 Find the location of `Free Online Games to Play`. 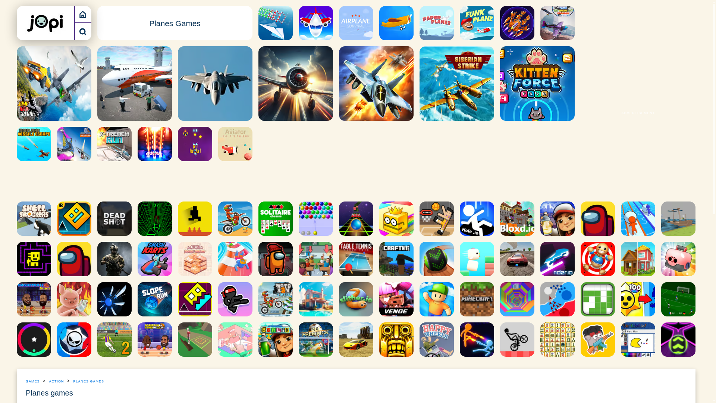

Free Online Games to Play is located at coordinates (83, 14).